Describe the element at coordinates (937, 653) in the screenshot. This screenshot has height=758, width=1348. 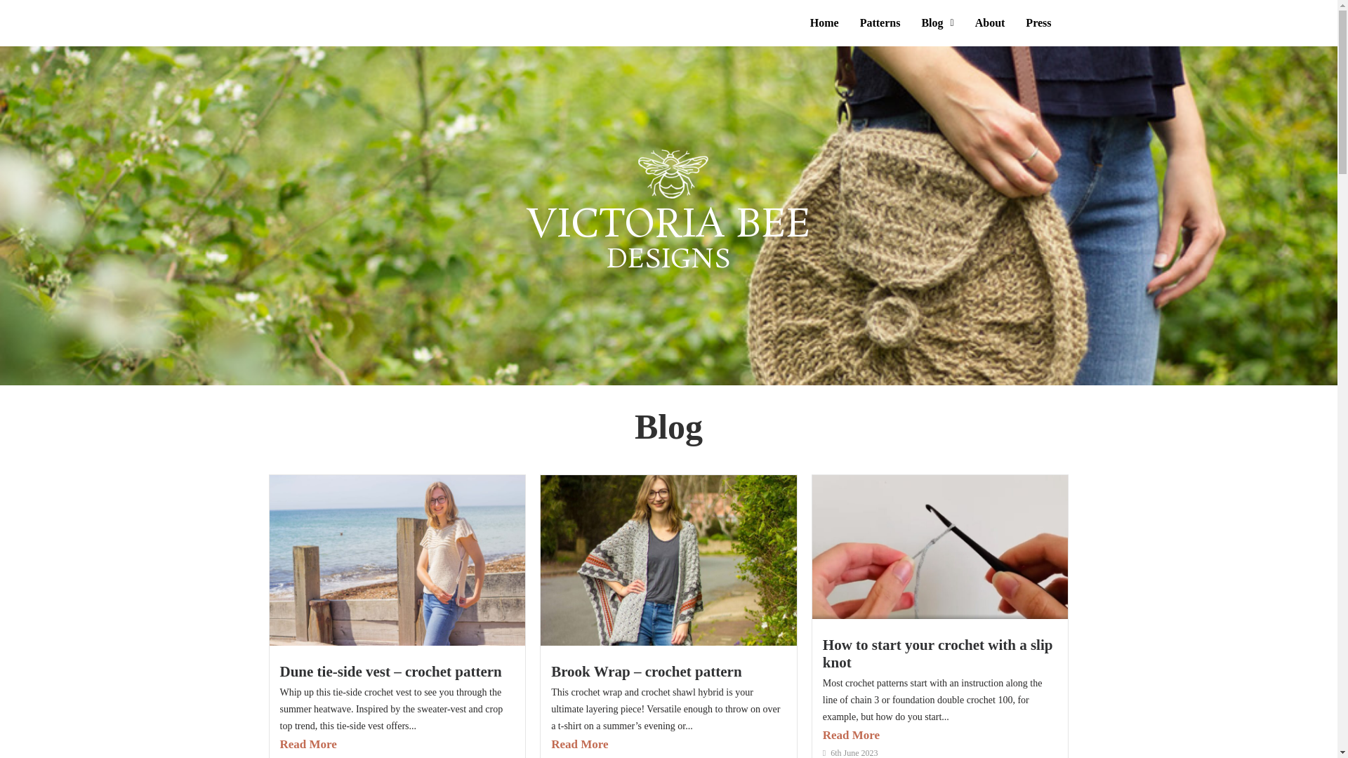
I see `How to start your crochet with a slip knot` at that location.